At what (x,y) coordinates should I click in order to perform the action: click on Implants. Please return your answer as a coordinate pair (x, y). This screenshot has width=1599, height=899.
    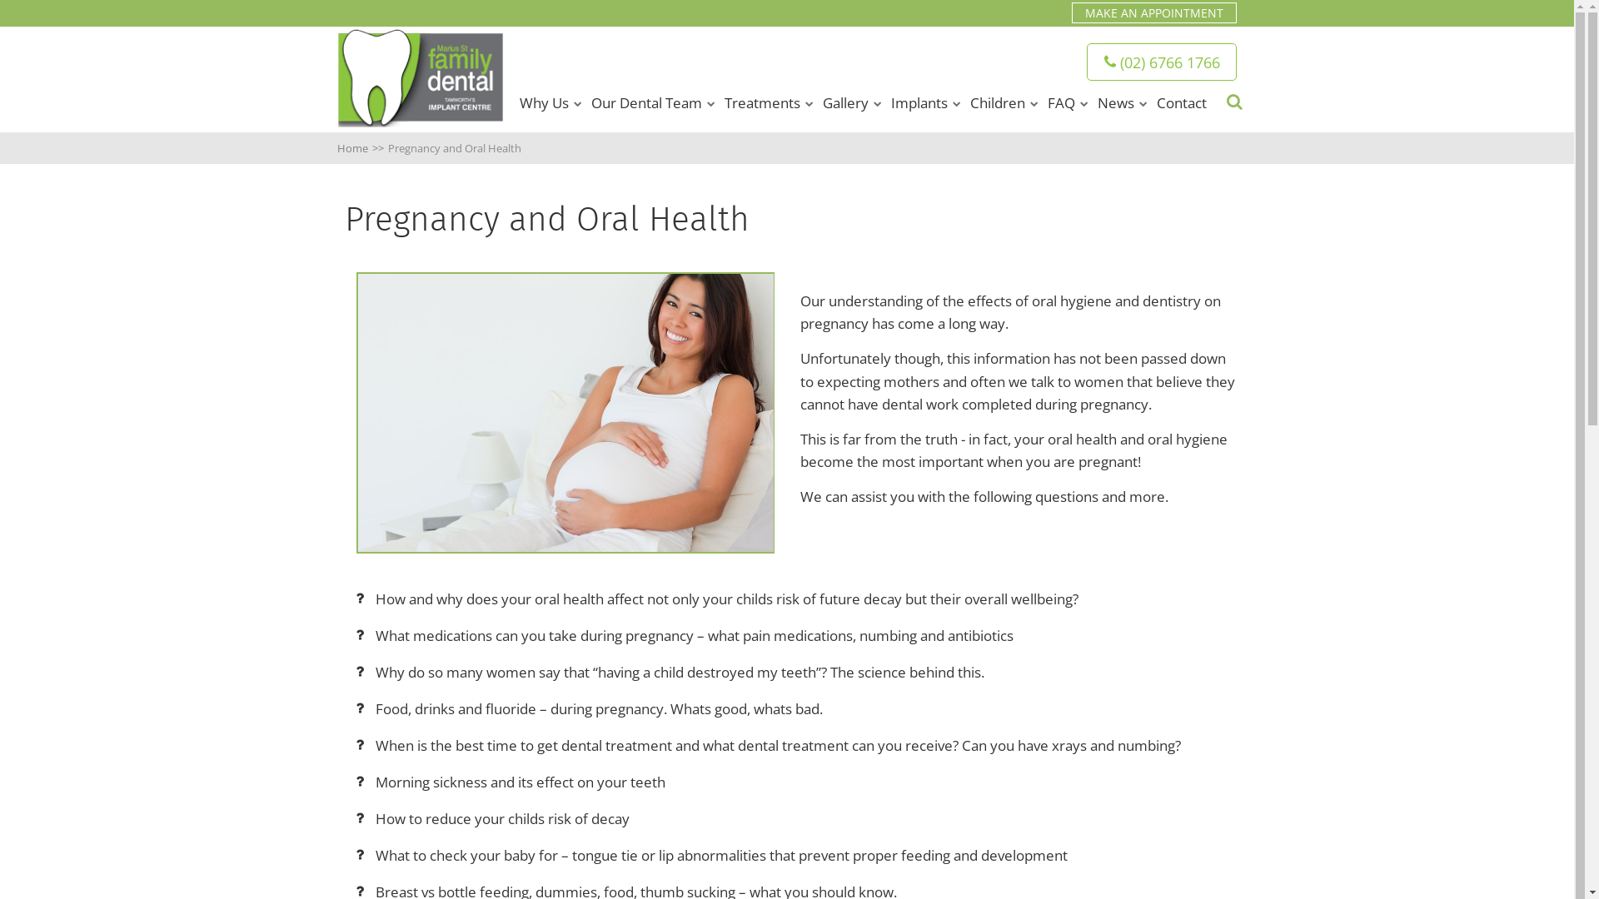
    Looking at the image, I should click on (919, 103).